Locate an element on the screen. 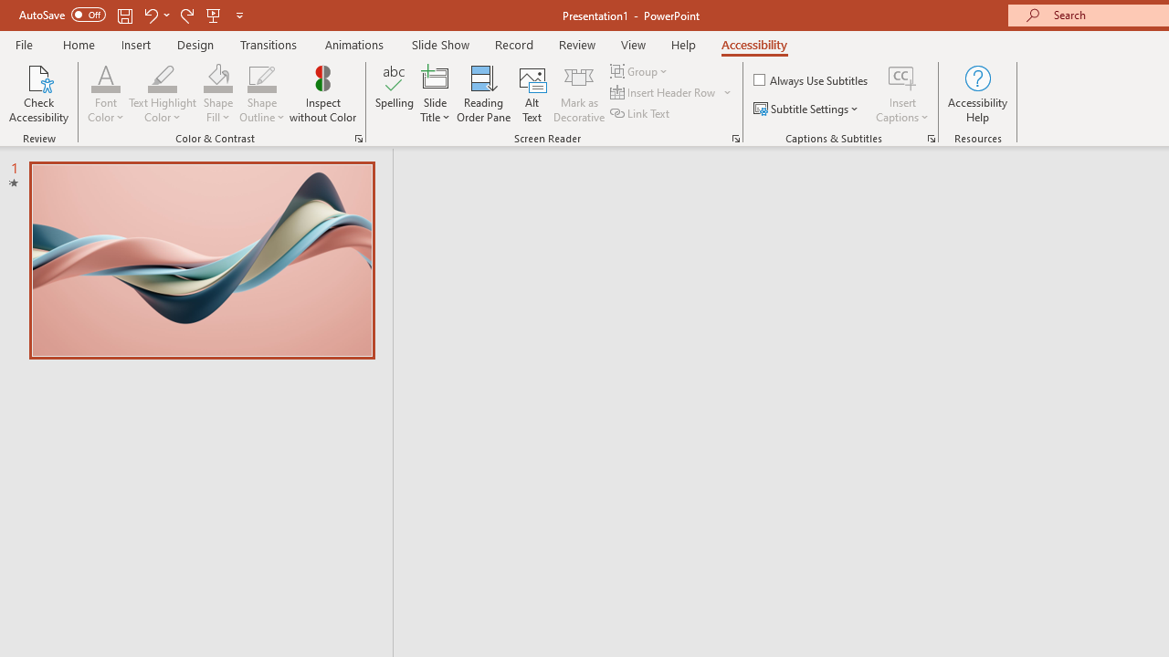 This screenshot has width=1169, height=657. Screen Reader is located at coordinates (736, 139).